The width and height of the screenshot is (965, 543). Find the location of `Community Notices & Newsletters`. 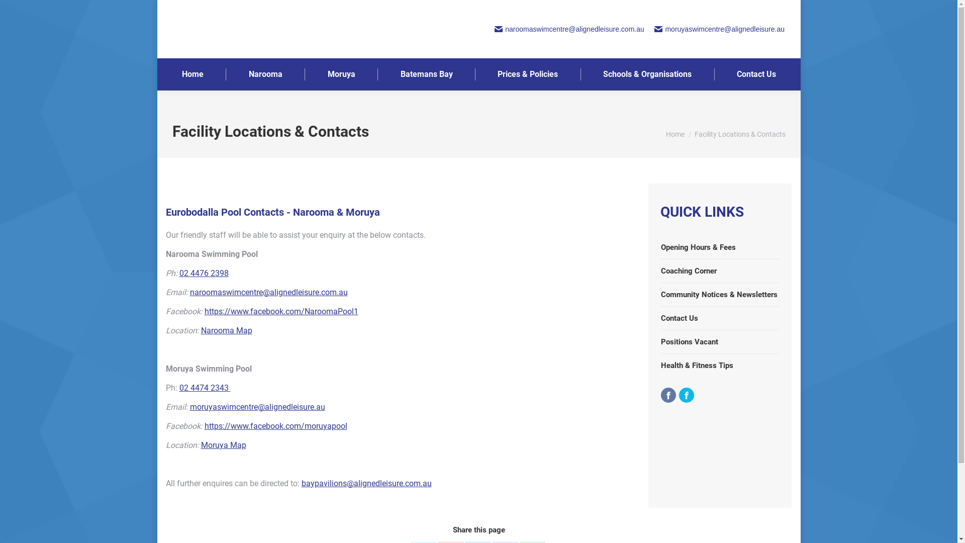

Community Notices & Newsletters is located at coordinates (719, 295).